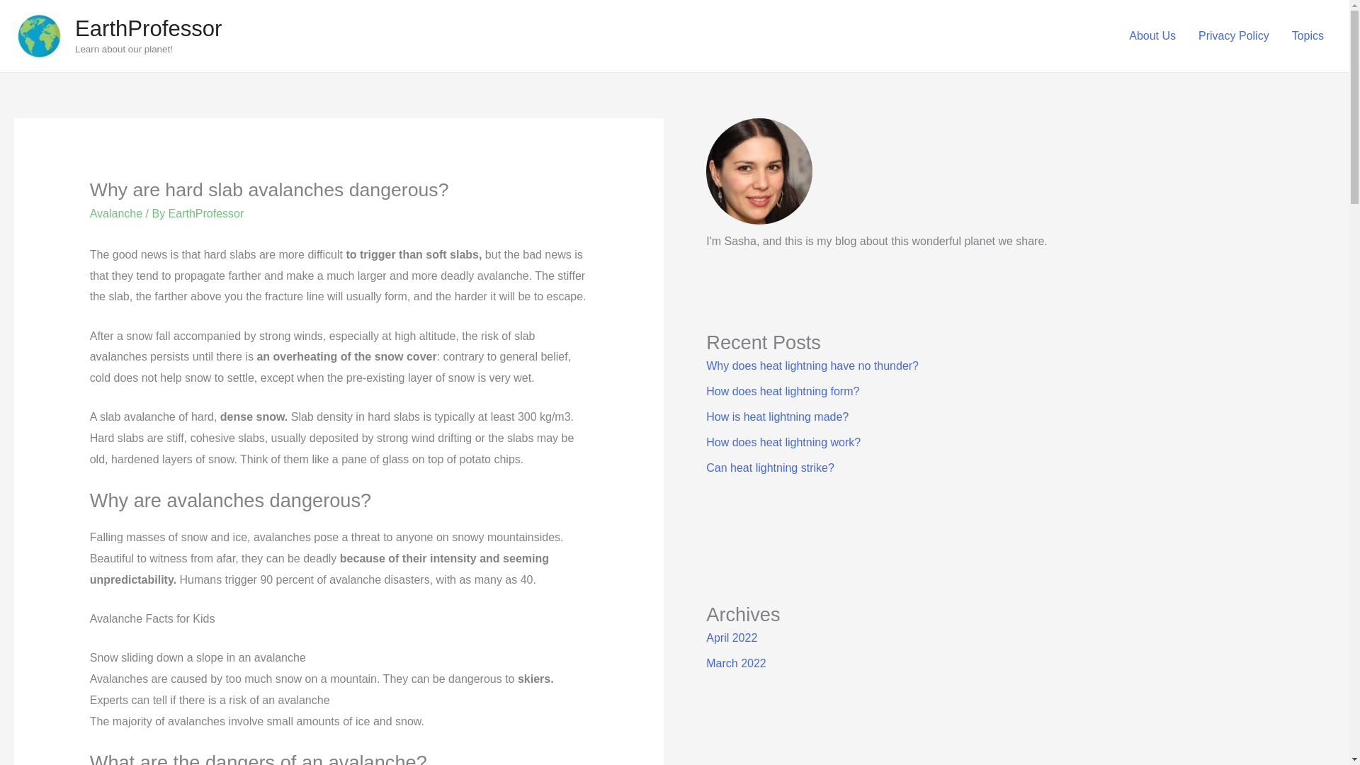 The width and height of the screenshot is (1360, 765). Describe the element at coordinates (207, 212) in the screenshot. I see `EarthProfessor` at that location.